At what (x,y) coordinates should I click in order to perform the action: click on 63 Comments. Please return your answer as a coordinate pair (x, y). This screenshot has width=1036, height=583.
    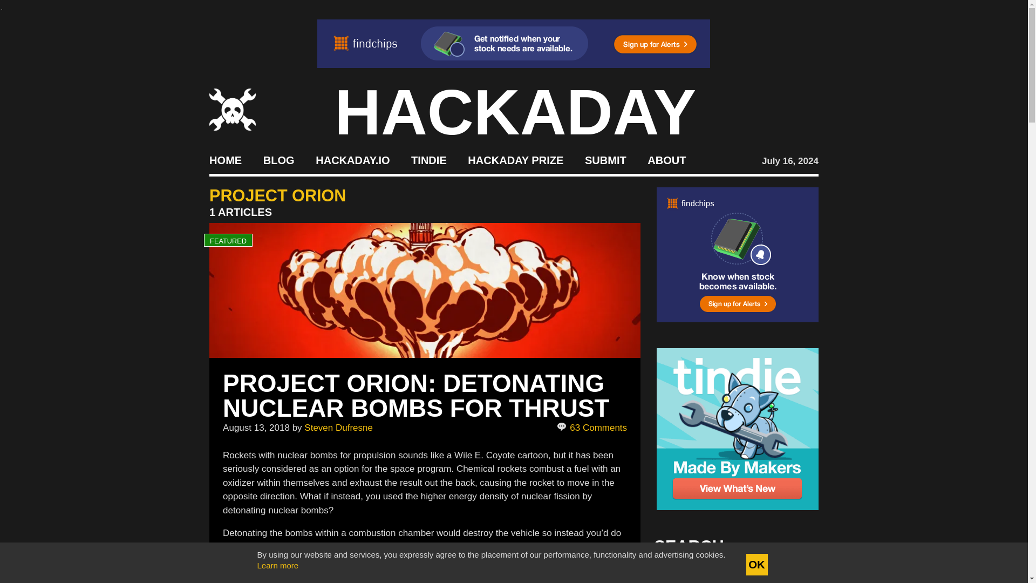
    Looking at the image, I should click on (592, 428).